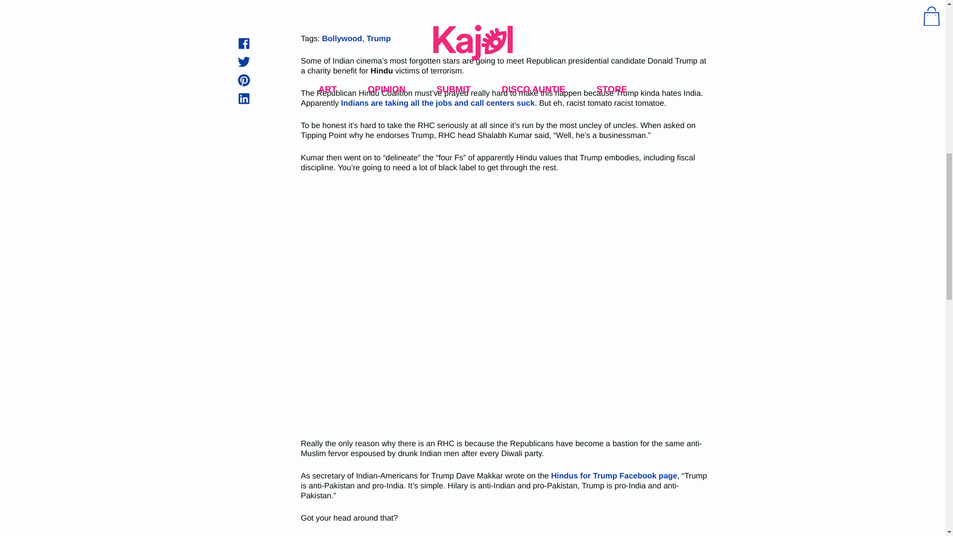 This screenshot has height=536, width=953. I want to click on Trump, so click(378, 39).